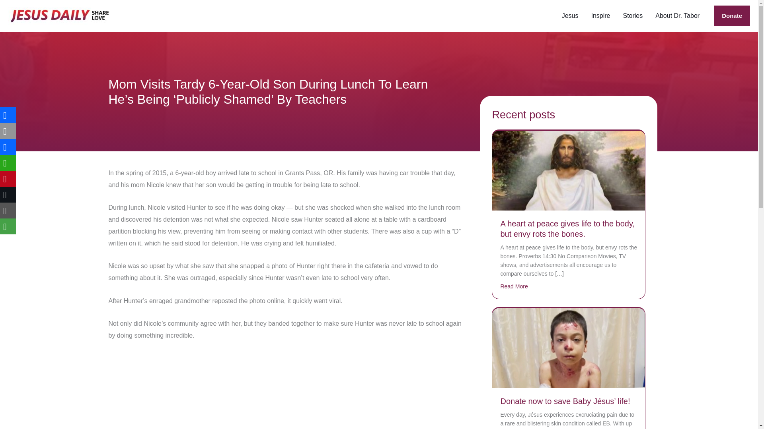 The image size is (764, 429). Describe the element at coordinates (570, 16) in the screenshot. I see `Jesus` at that location.